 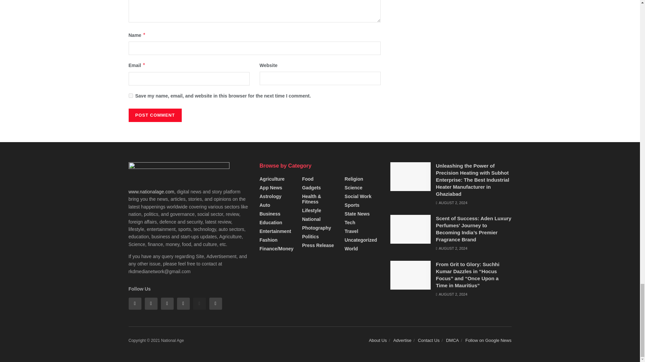 I want to click on yes, so click(x=130, y=95).